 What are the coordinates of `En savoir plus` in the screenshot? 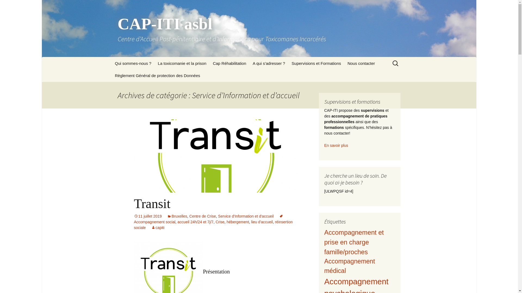 It's located at (336, 145).